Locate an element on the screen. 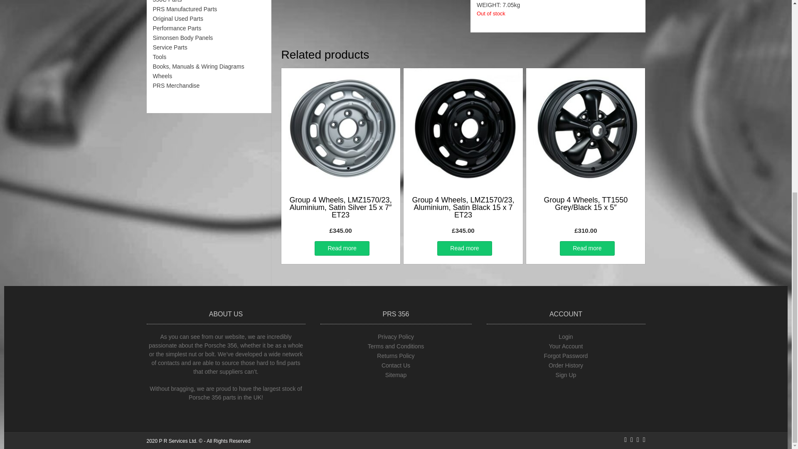  Tools is located at coordinates (160, 57).